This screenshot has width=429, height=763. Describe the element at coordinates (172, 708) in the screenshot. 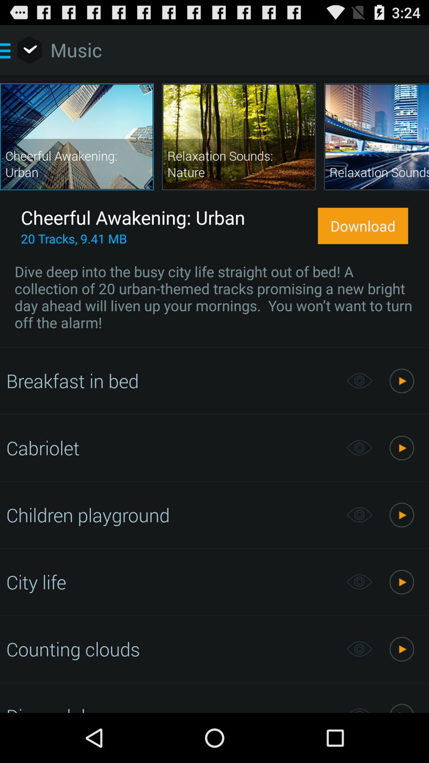

I see `click disco club item` at that location.